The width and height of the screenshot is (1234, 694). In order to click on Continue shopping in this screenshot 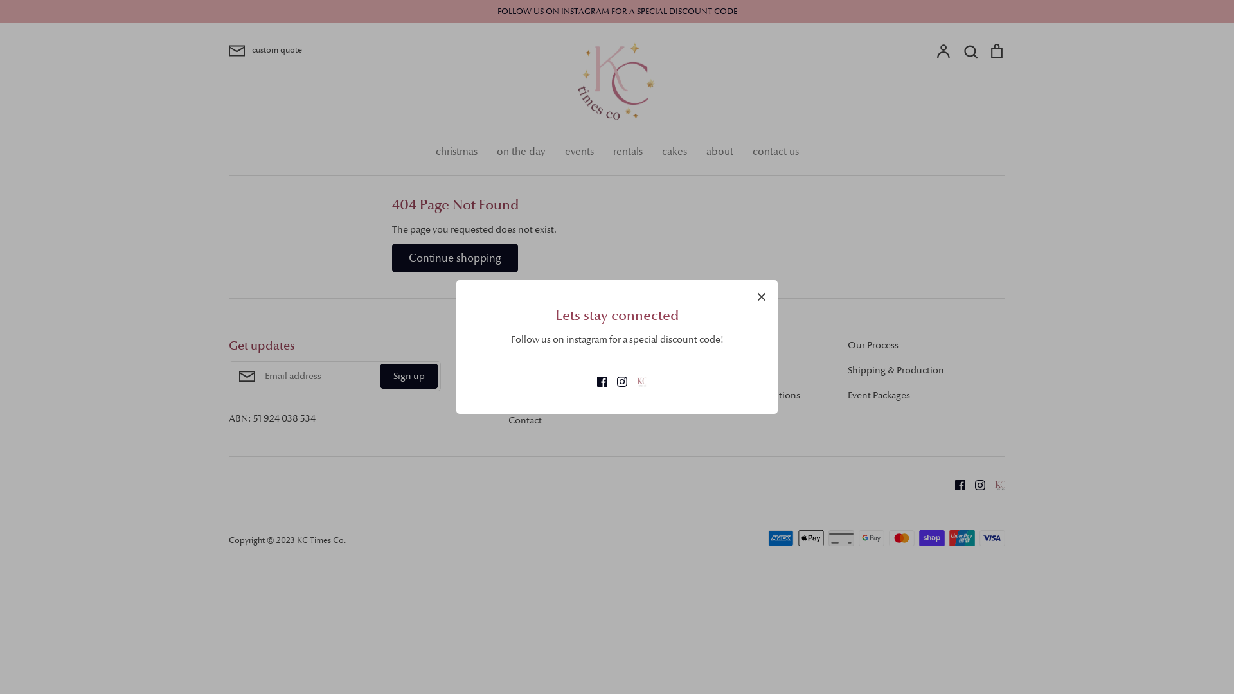, I will do `click(455, 258)`.